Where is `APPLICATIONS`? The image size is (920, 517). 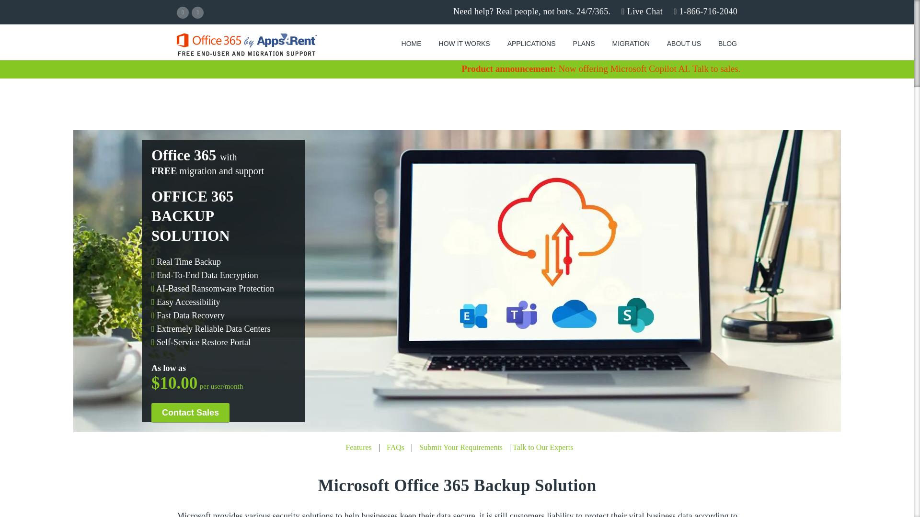 APPLICATIONS is located at coordinates (531, 44).